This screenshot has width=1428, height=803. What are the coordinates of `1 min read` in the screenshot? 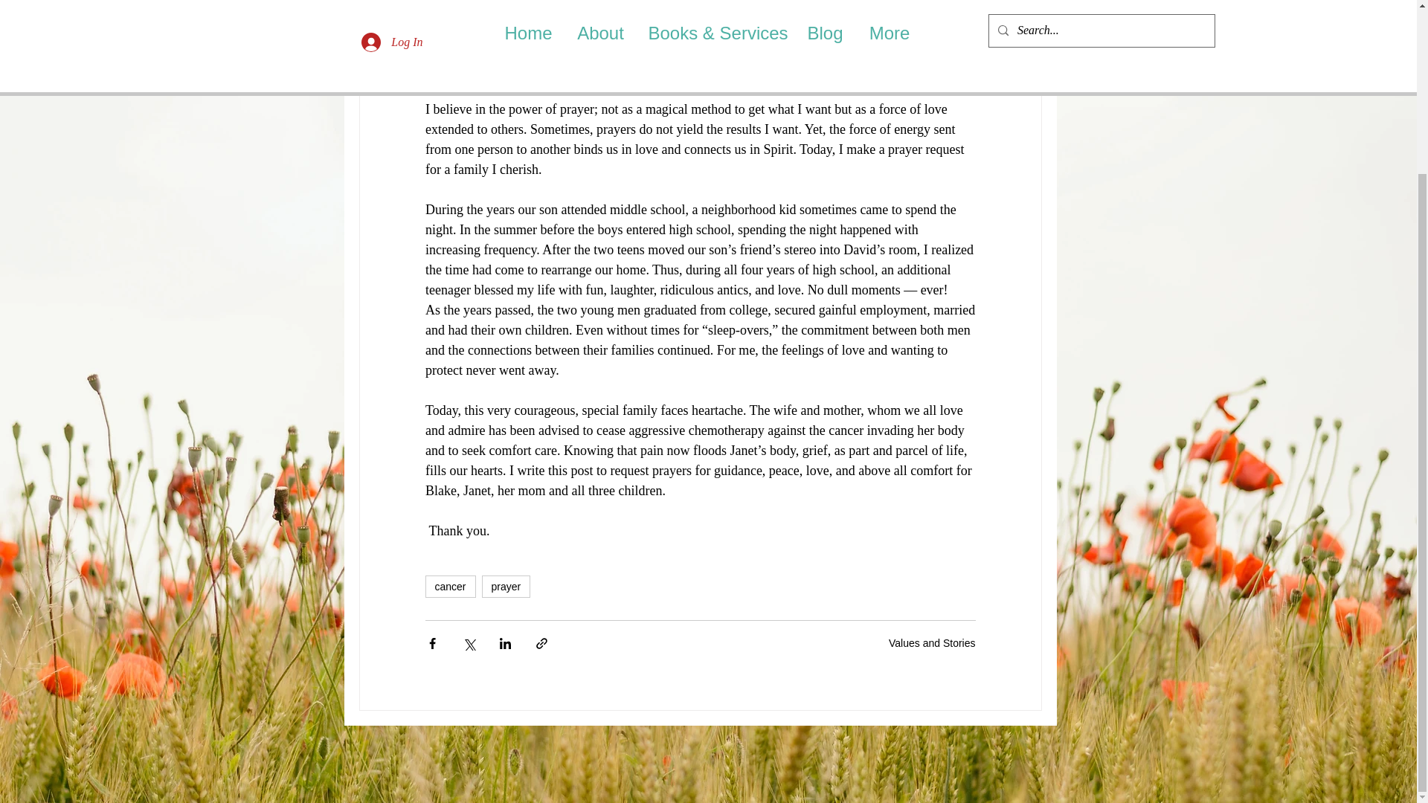 It's located at (647, 15).